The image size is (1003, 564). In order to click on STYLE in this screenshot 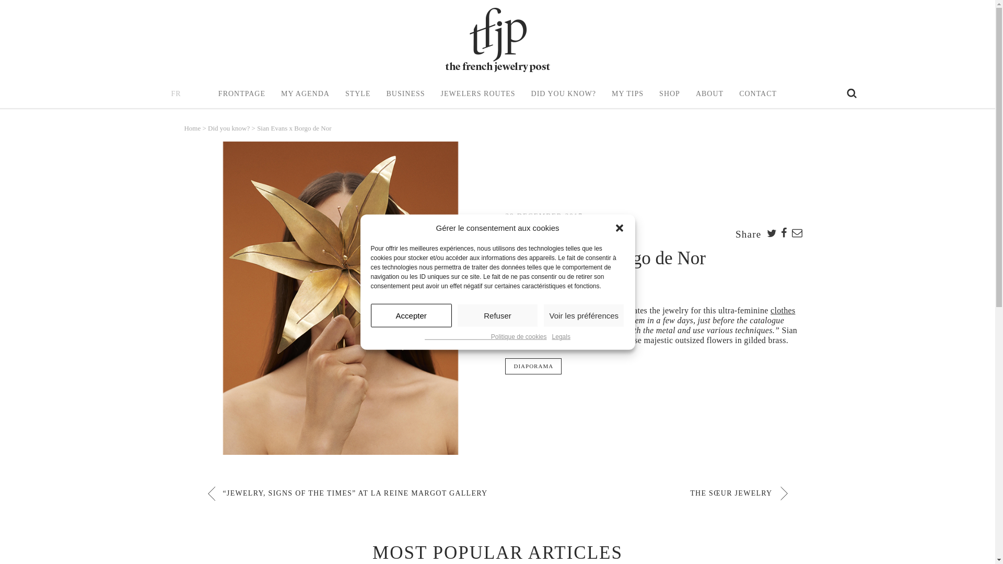, I will do `click(358, 94)`.